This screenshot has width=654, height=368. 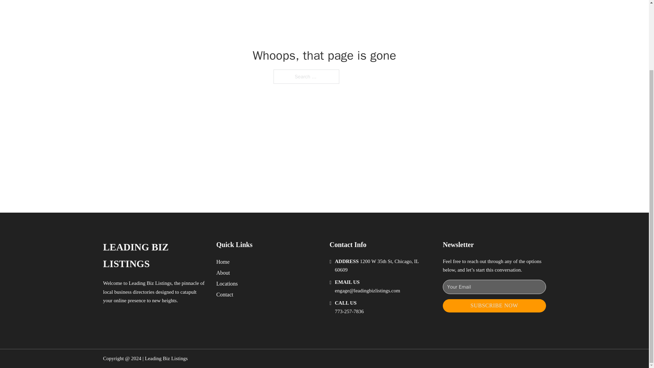 What do you see at coordinates (227, 283) in the screenshot?
I see `Locations` at bounding box center [227, 283].